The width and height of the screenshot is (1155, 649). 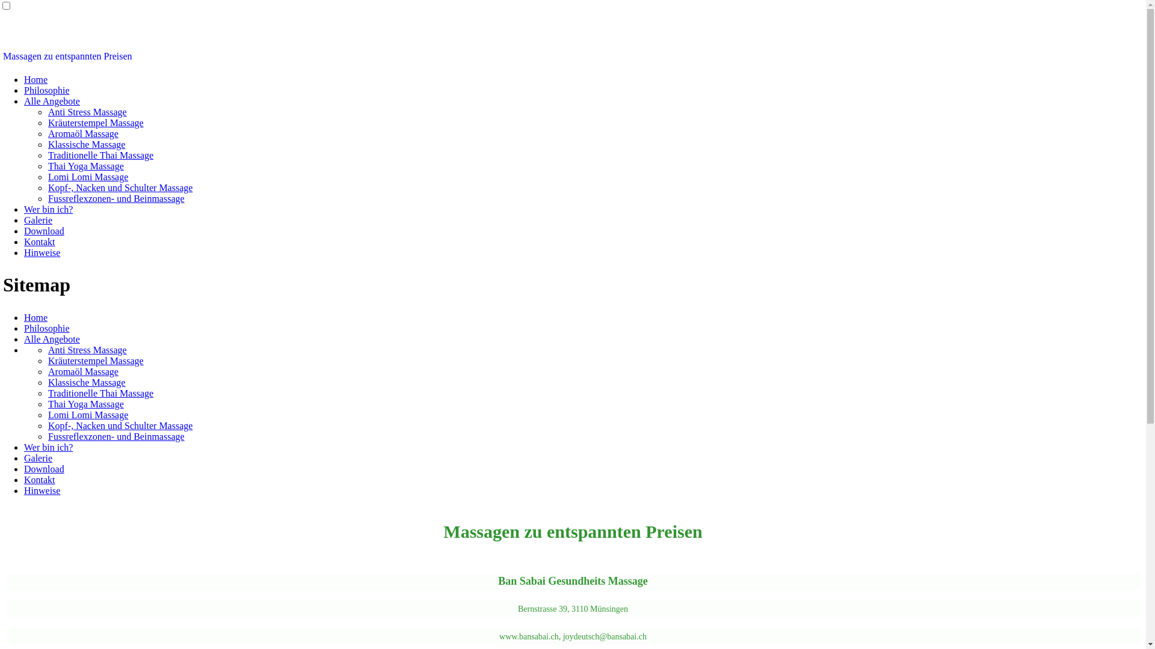 I want to click on Download, so click(x=45, y=231).